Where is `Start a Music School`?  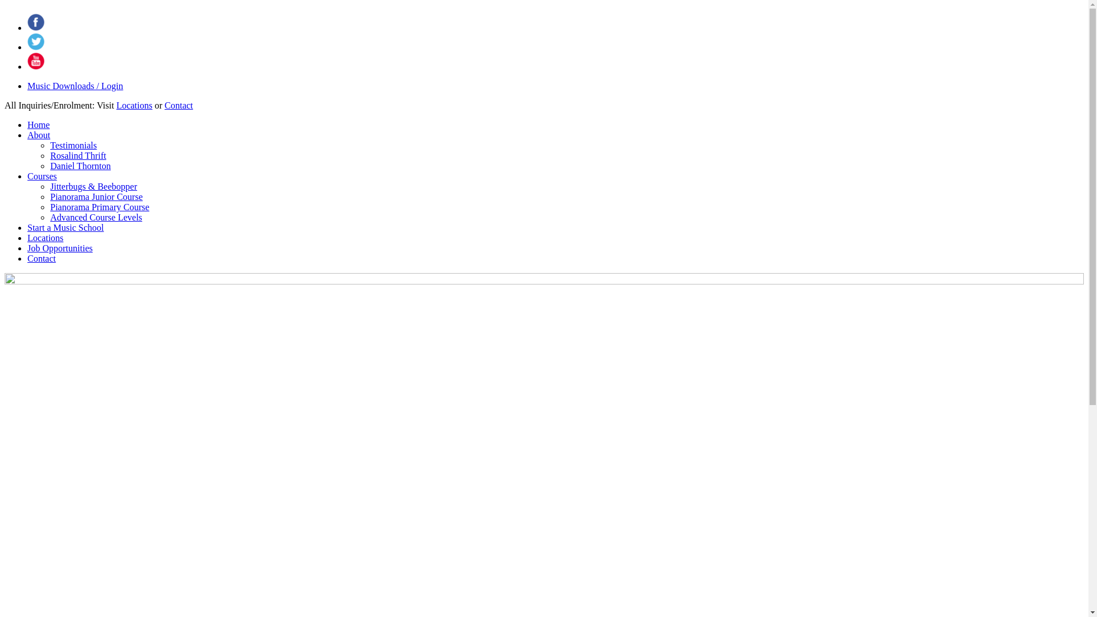 Start a Music School is located at coordinates (66, 227).